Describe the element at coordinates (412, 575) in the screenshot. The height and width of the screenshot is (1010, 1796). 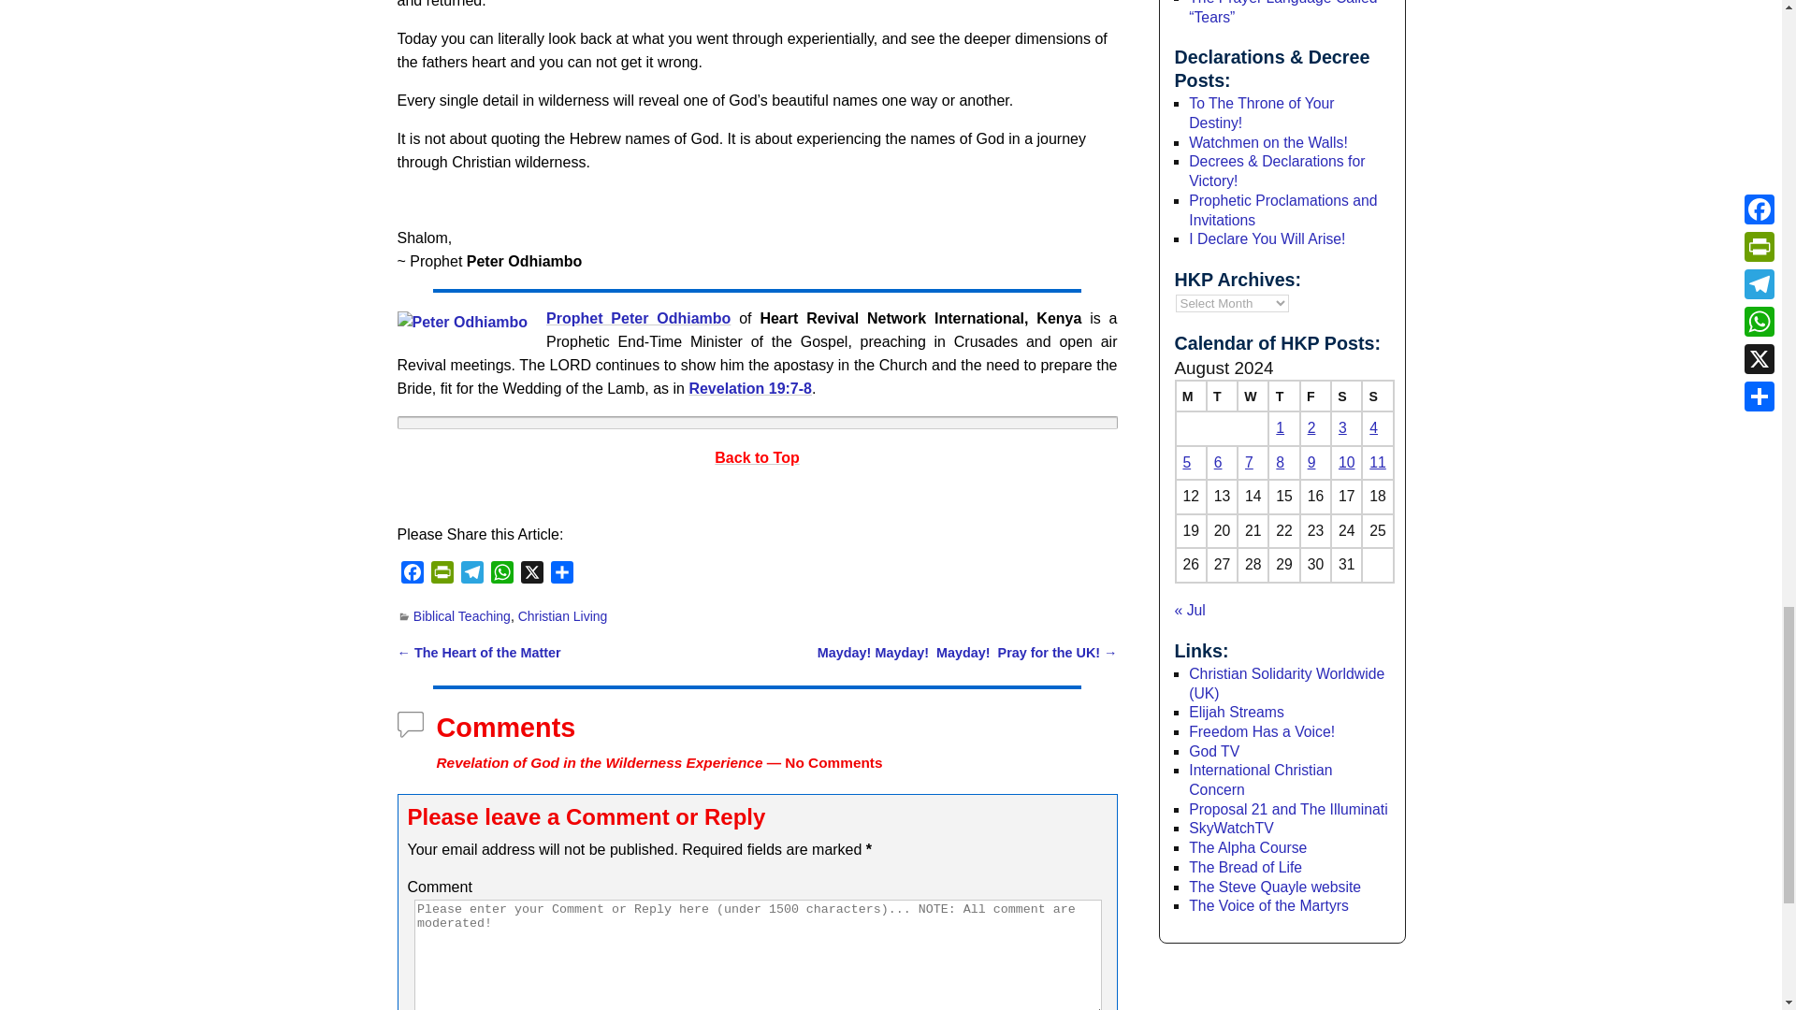
I see `Facebook` at that location.